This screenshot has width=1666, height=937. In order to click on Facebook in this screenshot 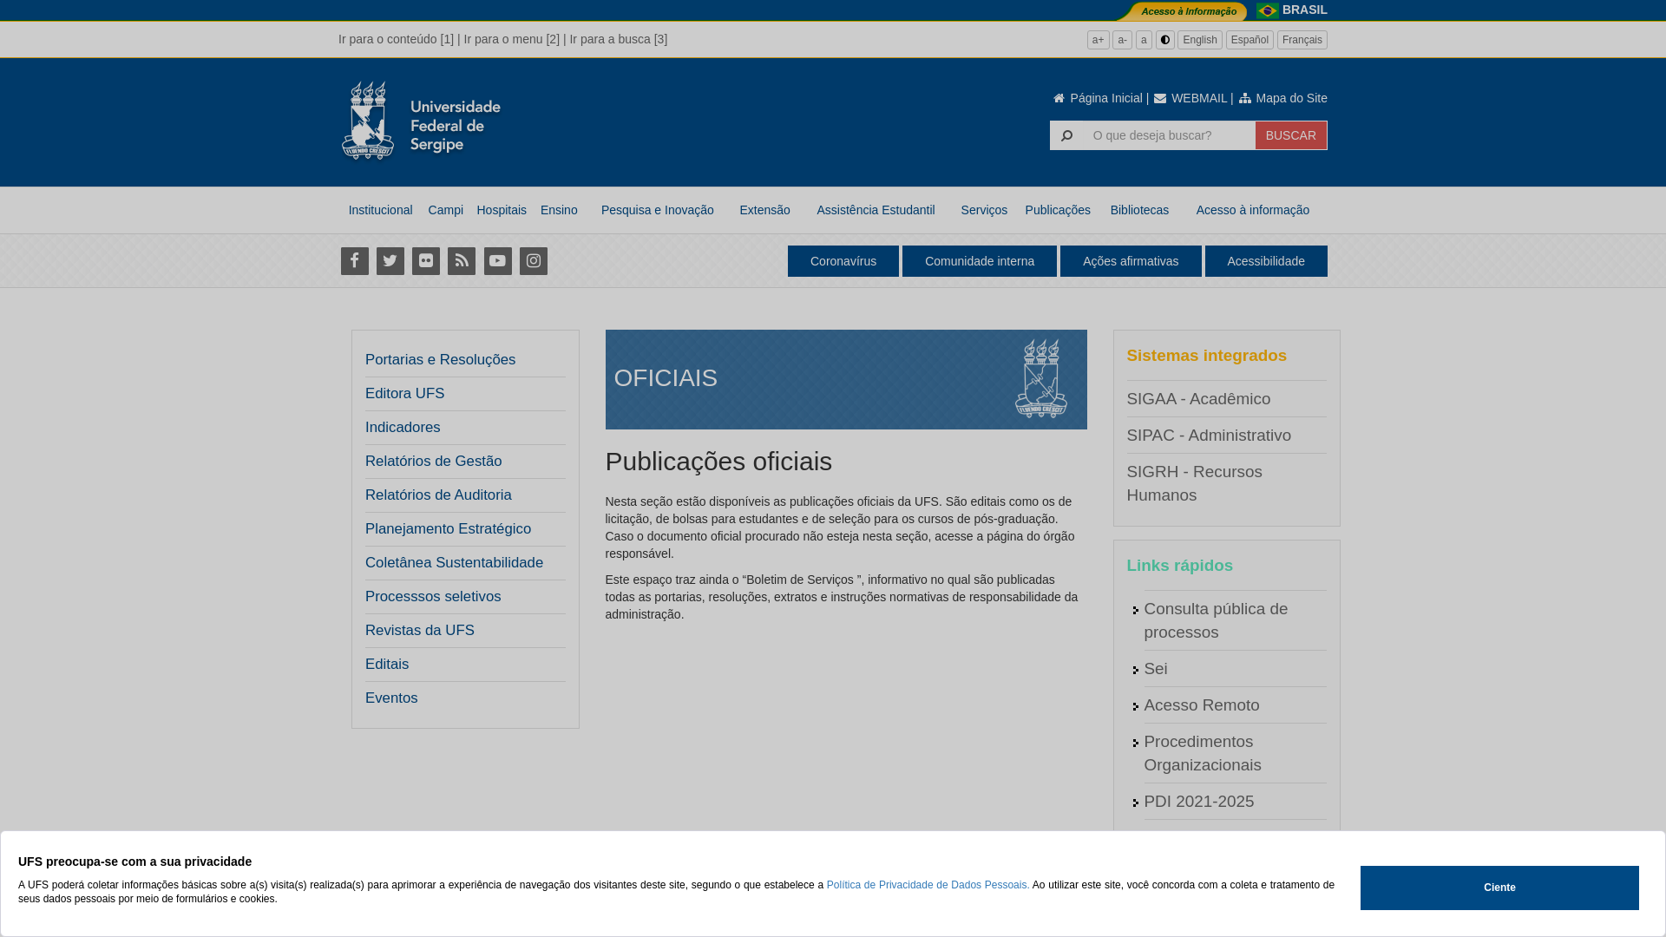, I will do `click(354, 260)`.